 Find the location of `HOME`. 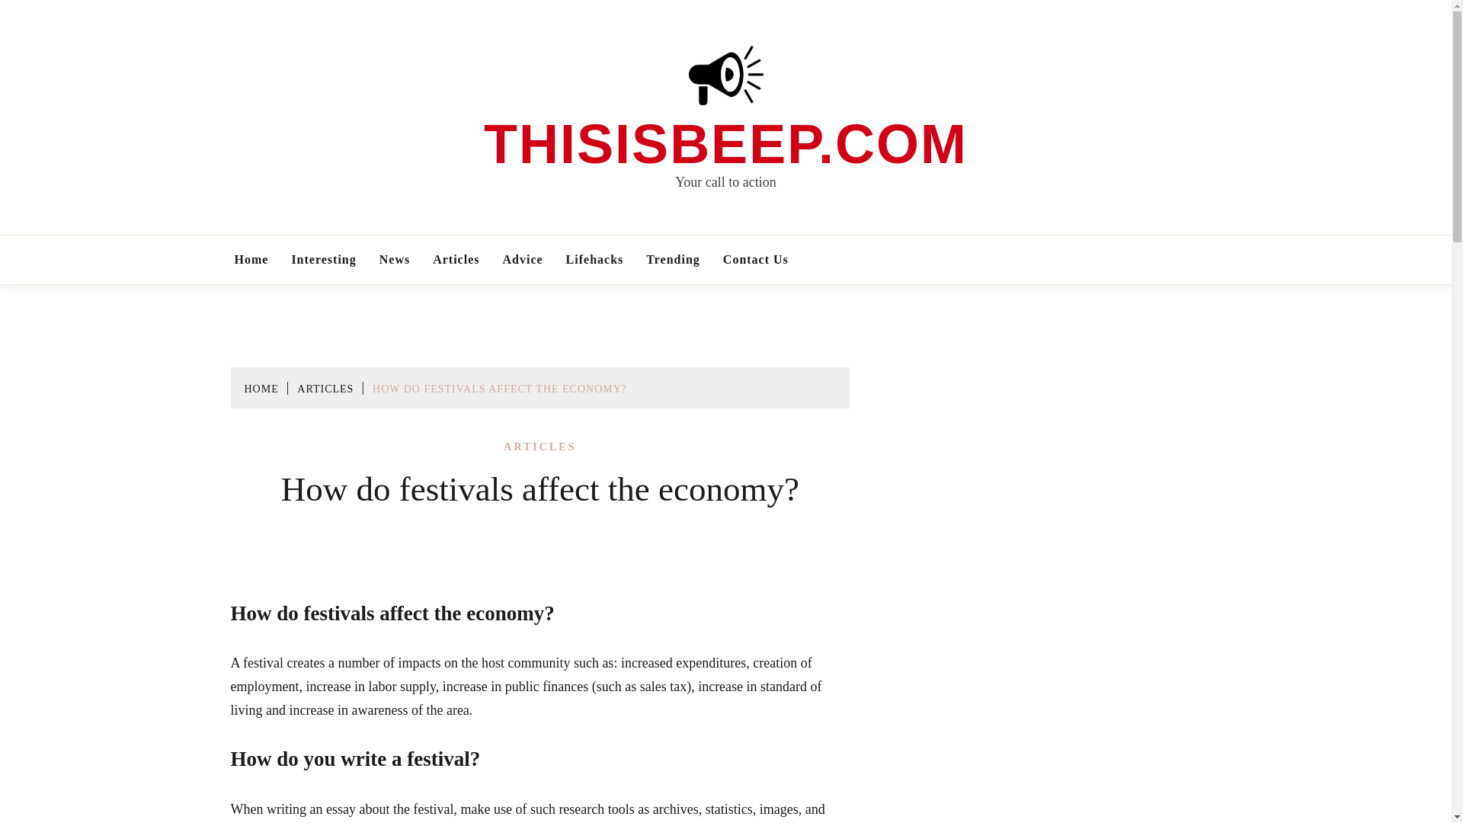

HOME is located at coordinates (261, 389).